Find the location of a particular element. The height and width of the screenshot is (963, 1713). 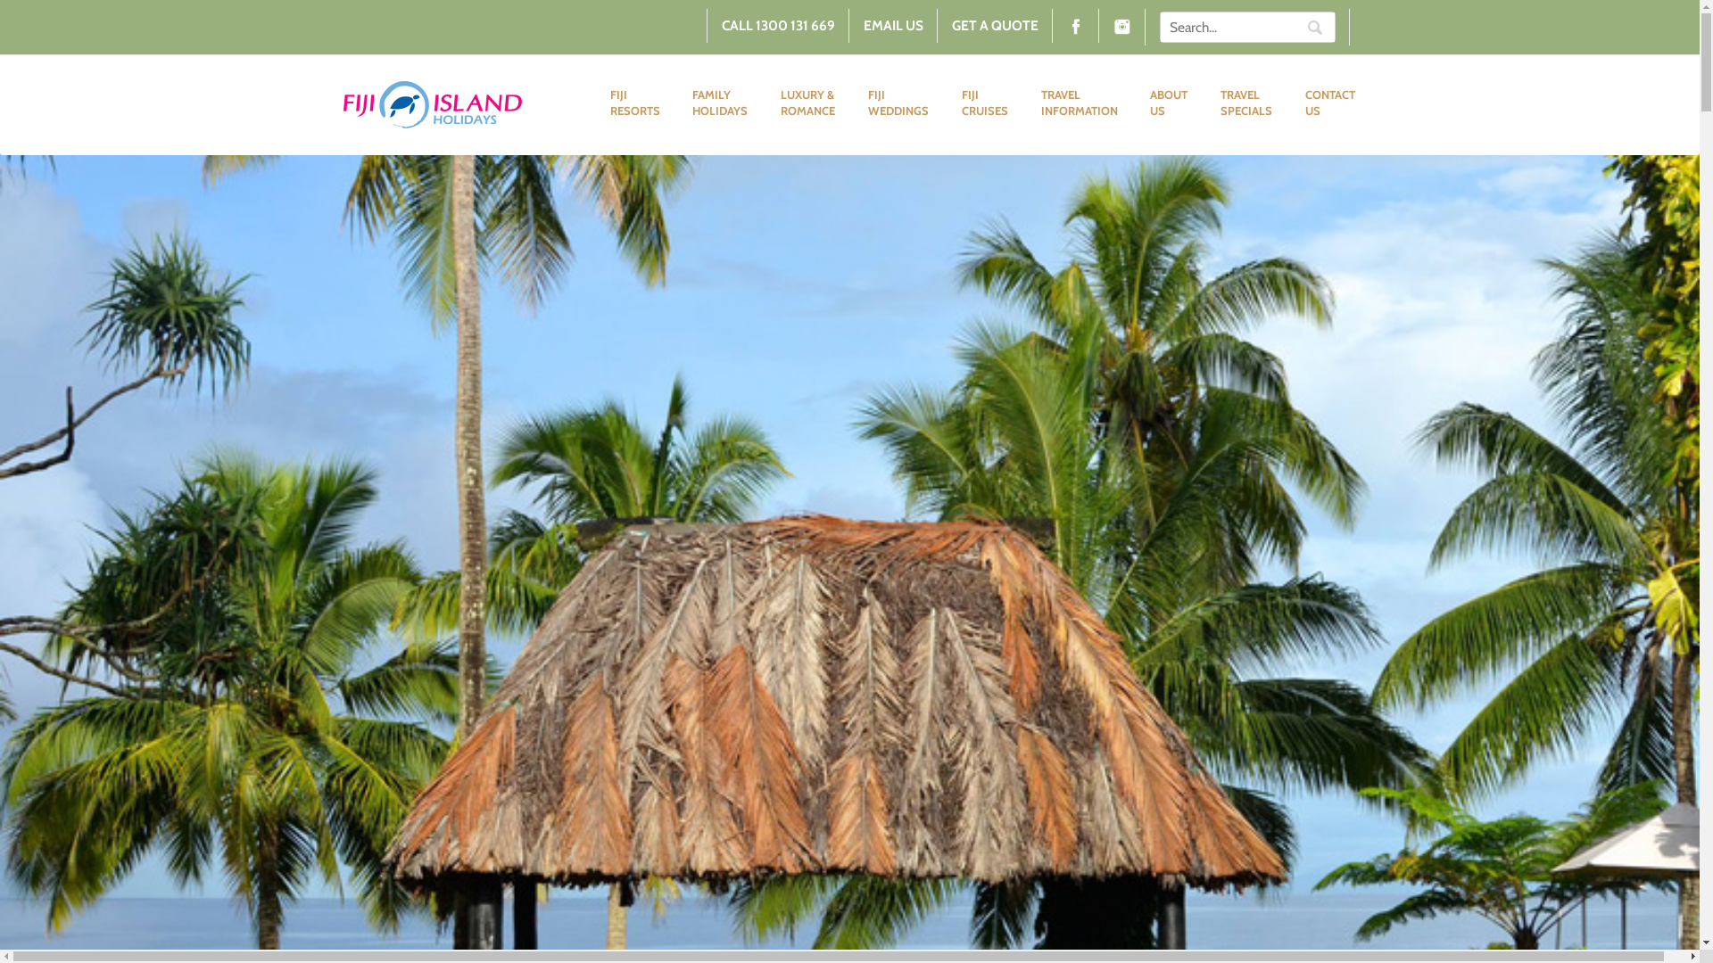

TRAVEL
INFORMATION is located at coordinates (1080, 103).